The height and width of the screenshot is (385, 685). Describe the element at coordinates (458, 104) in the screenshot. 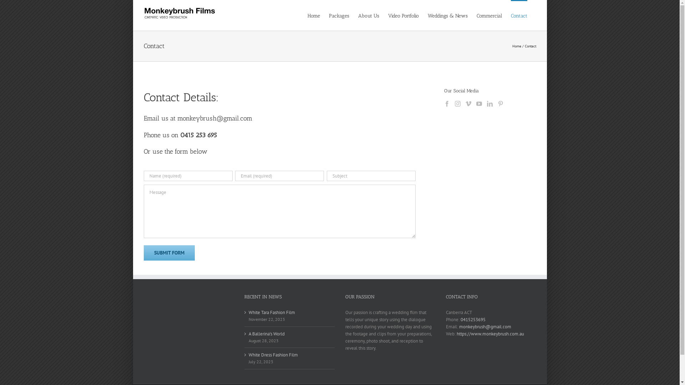

I see `Instagram` at that location.